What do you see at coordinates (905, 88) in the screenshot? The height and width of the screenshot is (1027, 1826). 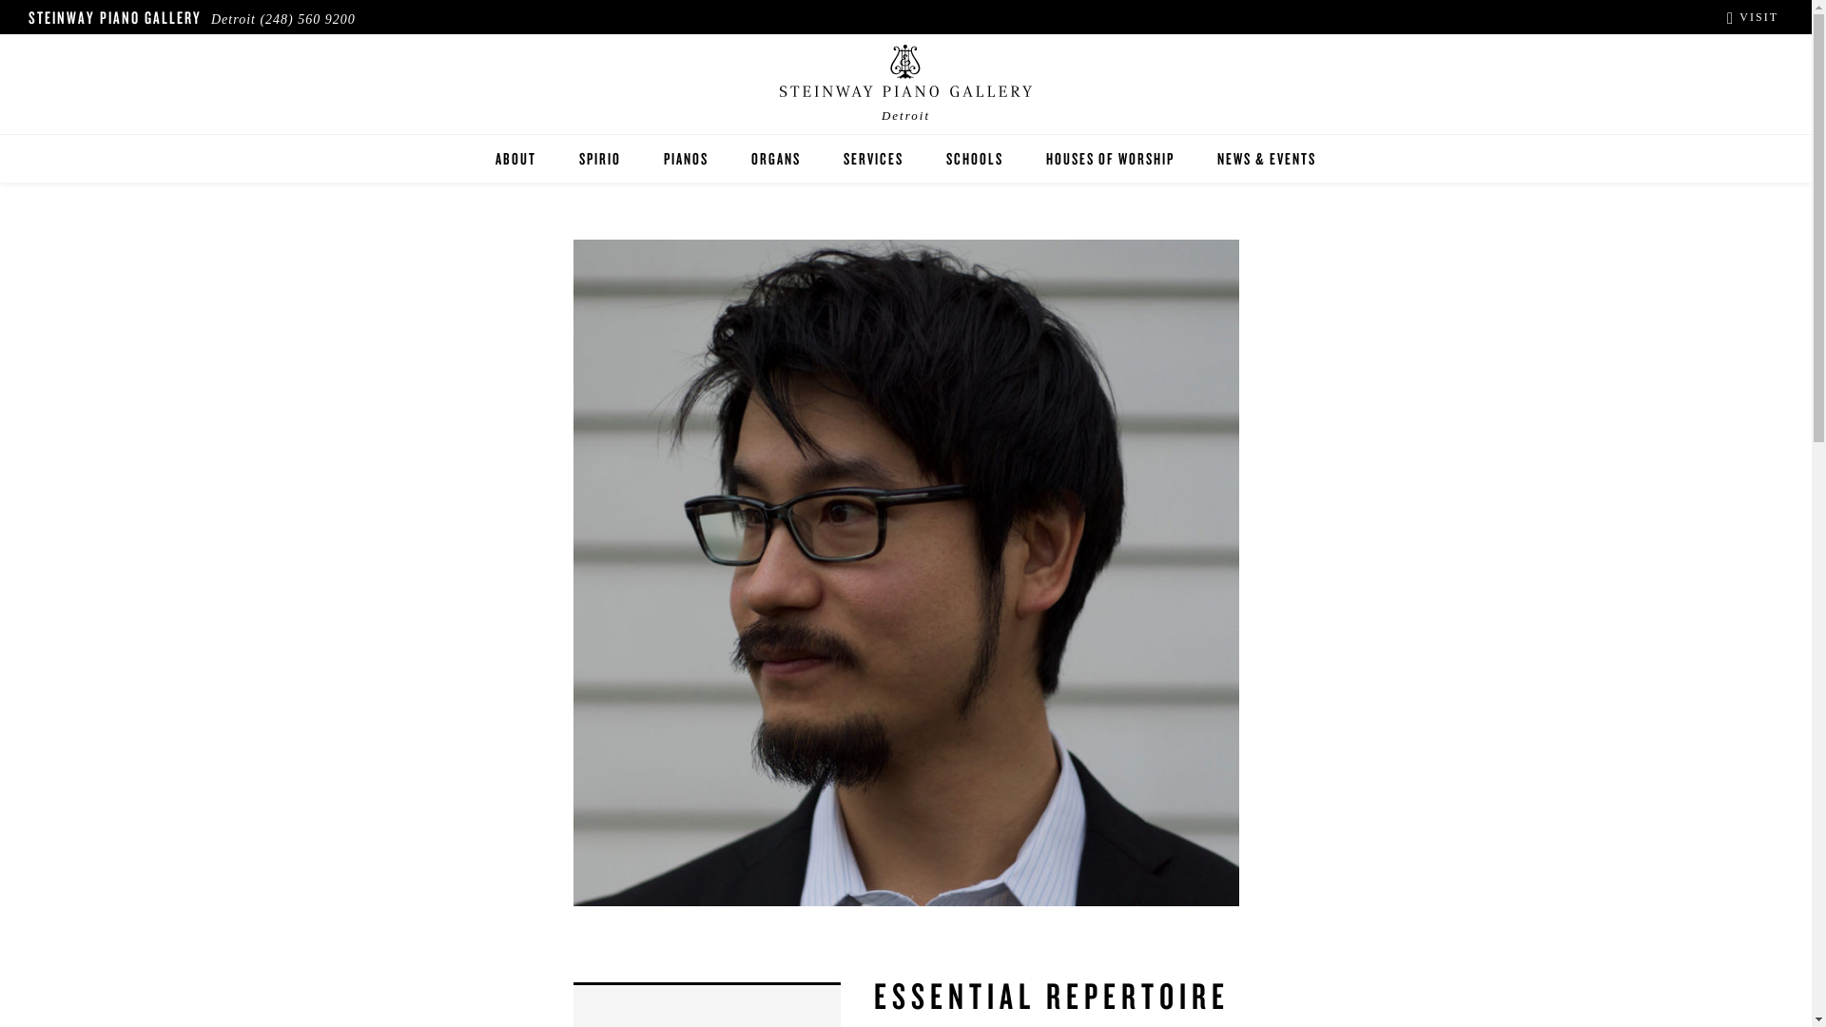 I see `Detroit` at bounding box center [905, 88].